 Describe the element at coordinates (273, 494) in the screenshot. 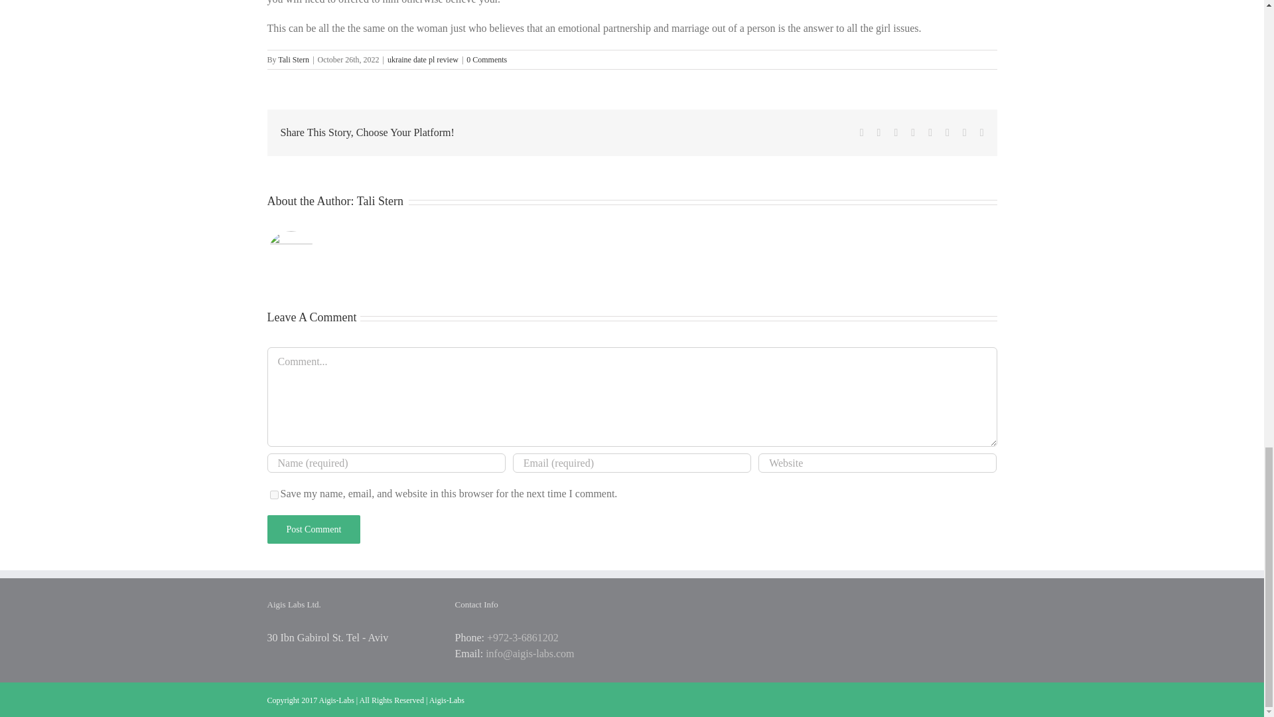

I see `yes` at that location.